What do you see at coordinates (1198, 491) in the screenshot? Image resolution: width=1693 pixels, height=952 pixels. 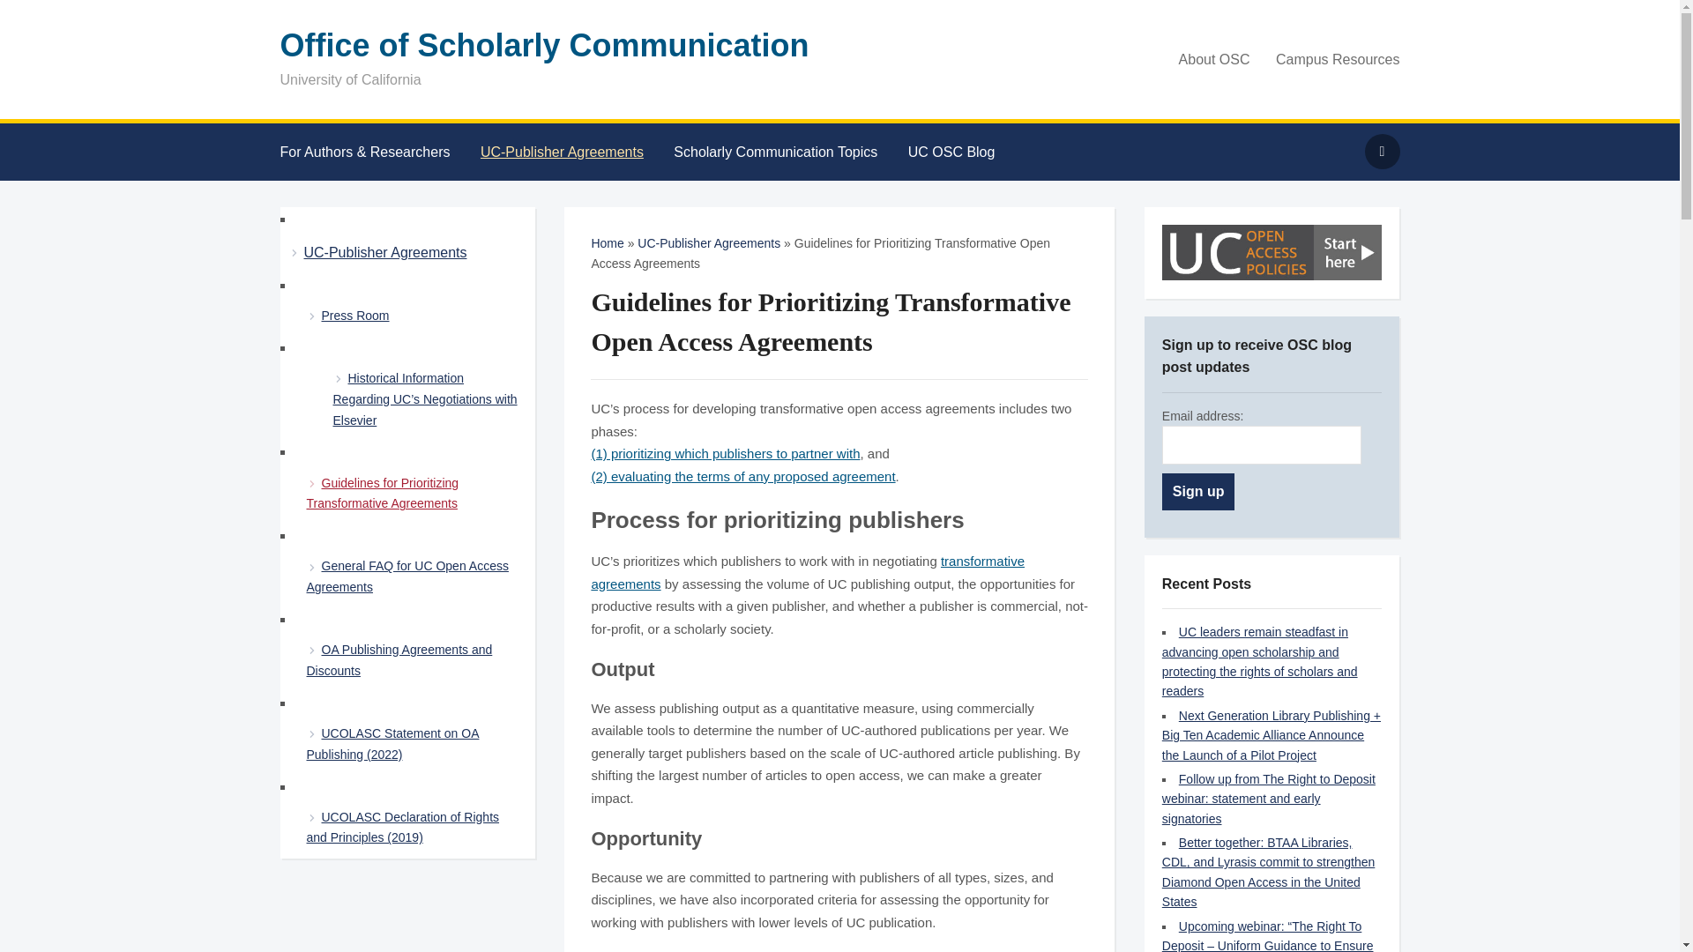 I see `Sign up` at bounding box center [1198, 491].